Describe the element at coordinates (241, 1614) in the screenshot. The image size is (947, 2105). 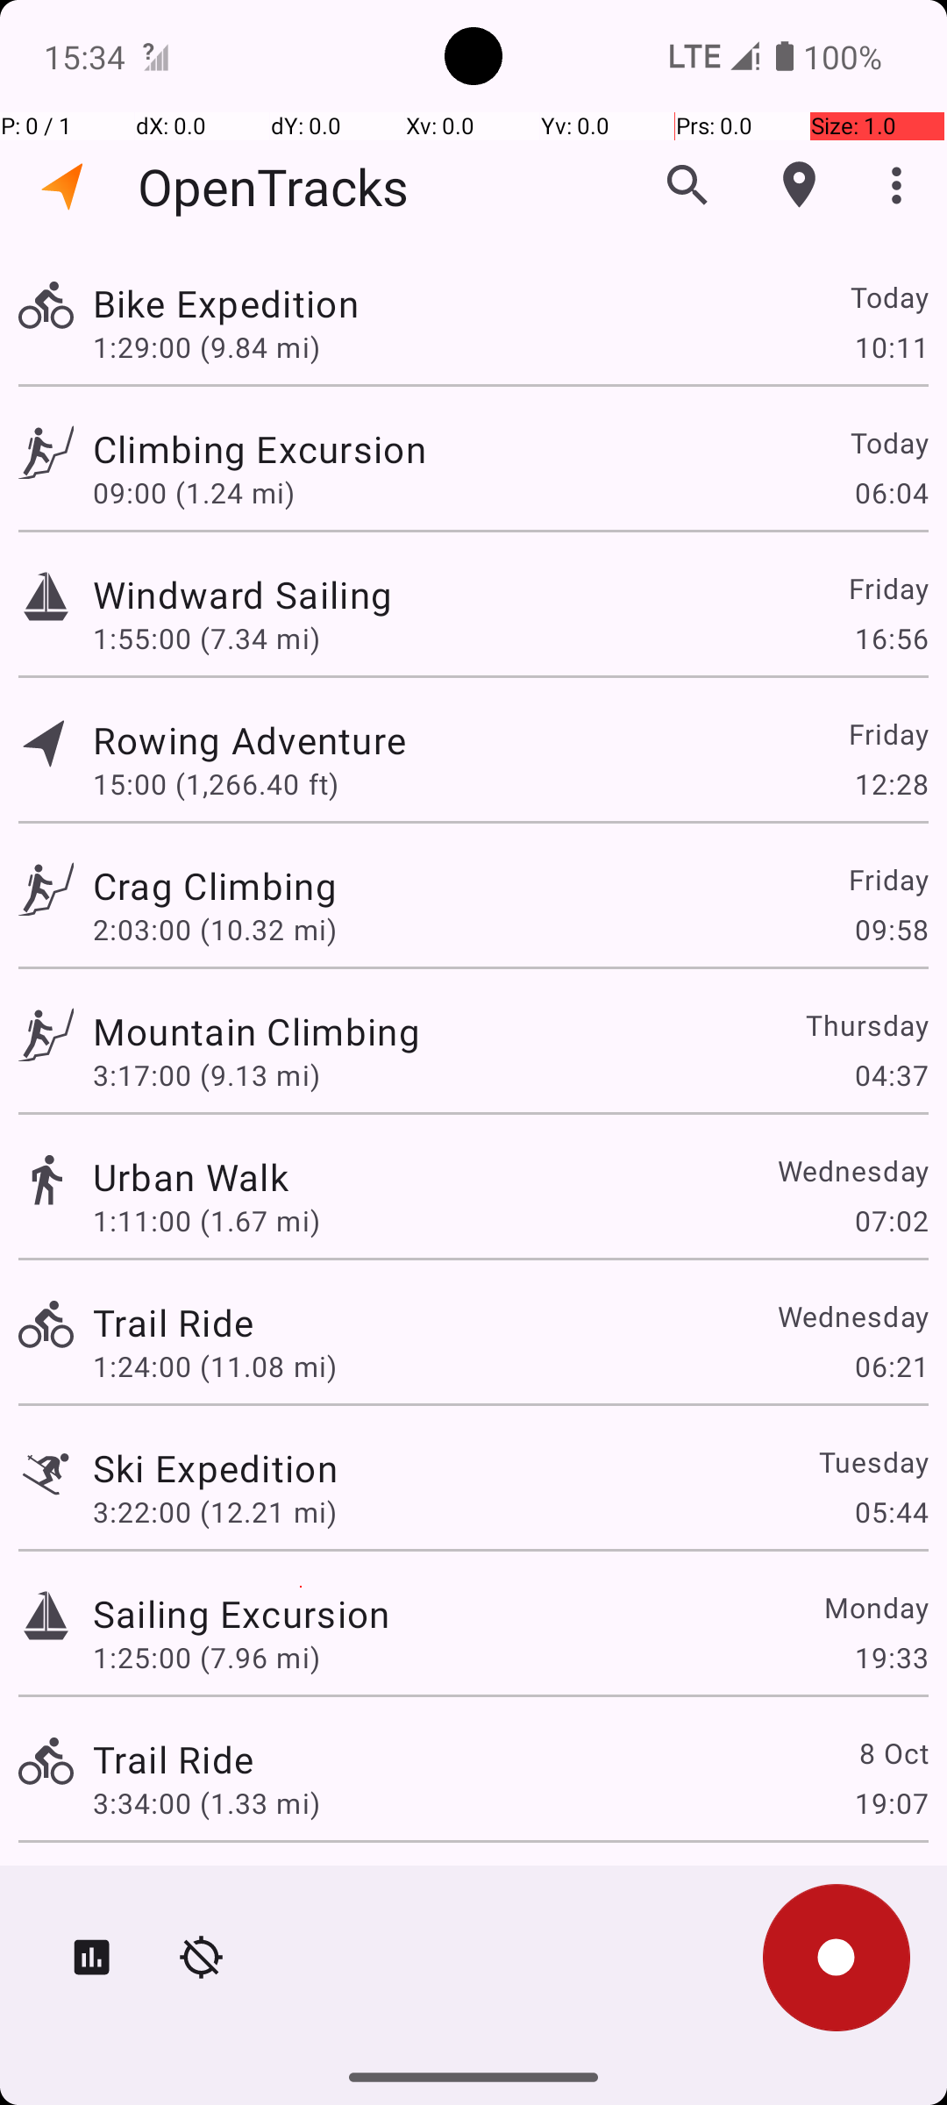
I see `Sailing Excursion` at that location.